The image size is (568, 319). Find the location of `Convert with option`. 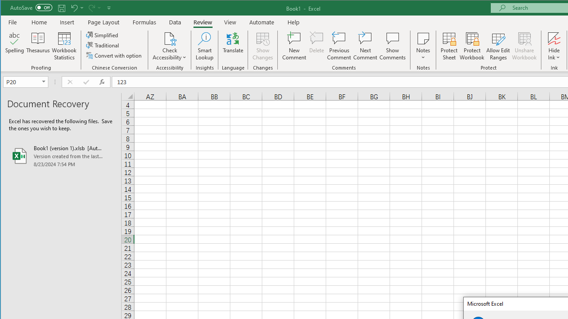

Convert with option is located at coordinates (114, 55).